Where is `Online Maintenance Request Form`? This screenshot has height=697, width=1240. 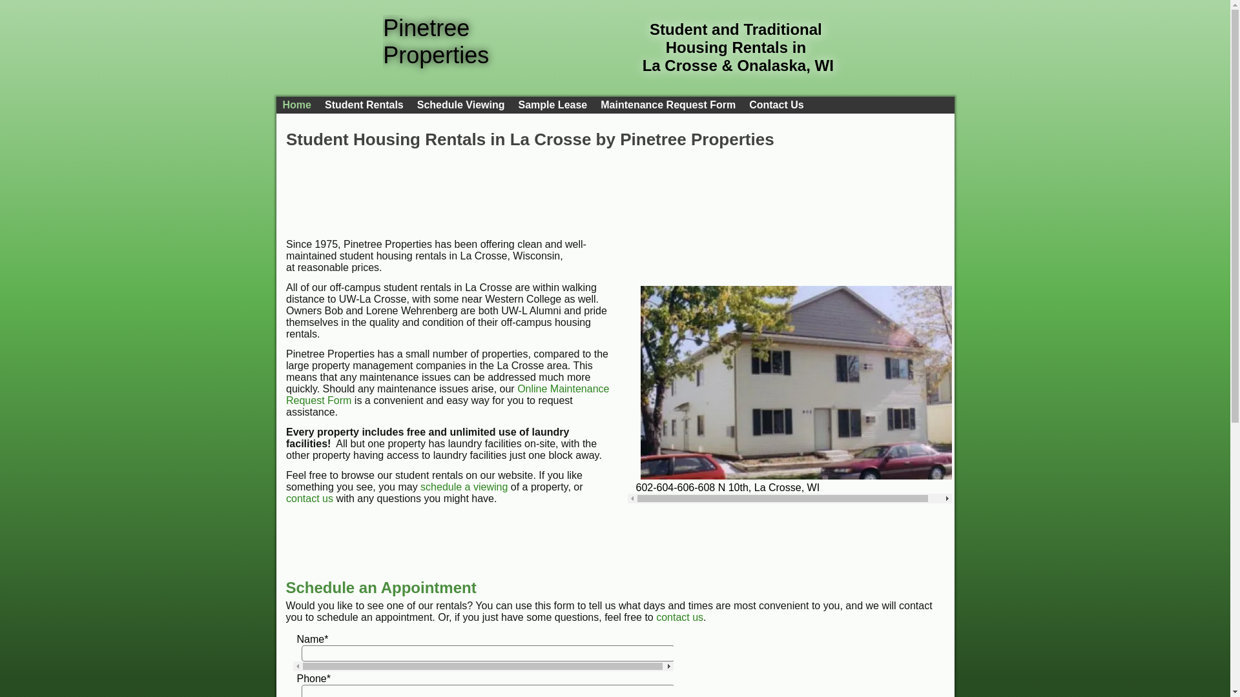
Online Maintenance Request Form is located at coordinates (447, 394).